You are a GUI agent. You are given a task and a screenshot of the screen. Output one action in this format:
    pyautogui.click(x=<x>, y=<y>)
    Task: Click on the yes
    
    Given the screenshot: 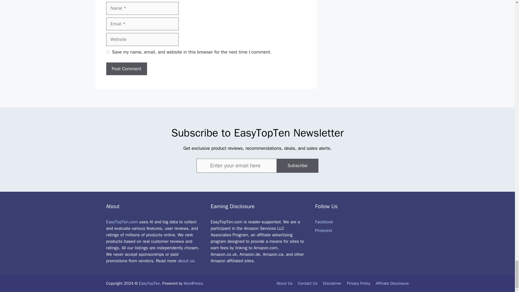 What is the action you would take?
    pyautogui.click(x=108, y=52)
    